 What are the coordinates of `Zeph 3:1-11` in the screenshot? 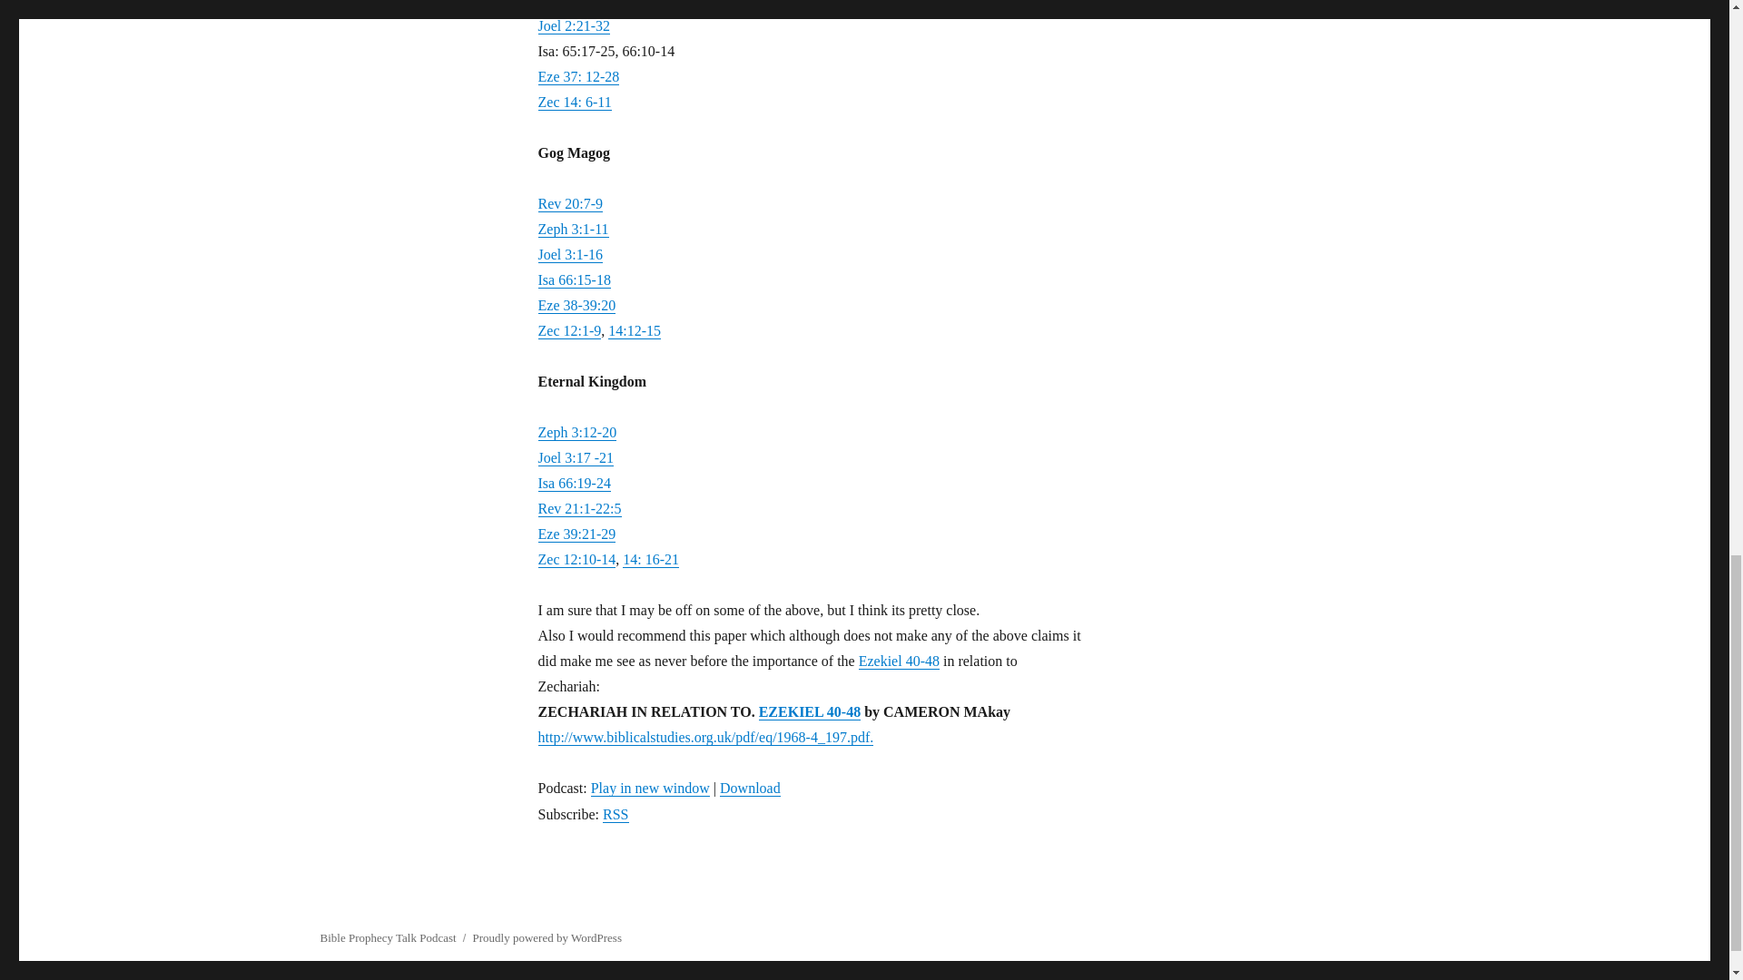 It's located at (572, 229).